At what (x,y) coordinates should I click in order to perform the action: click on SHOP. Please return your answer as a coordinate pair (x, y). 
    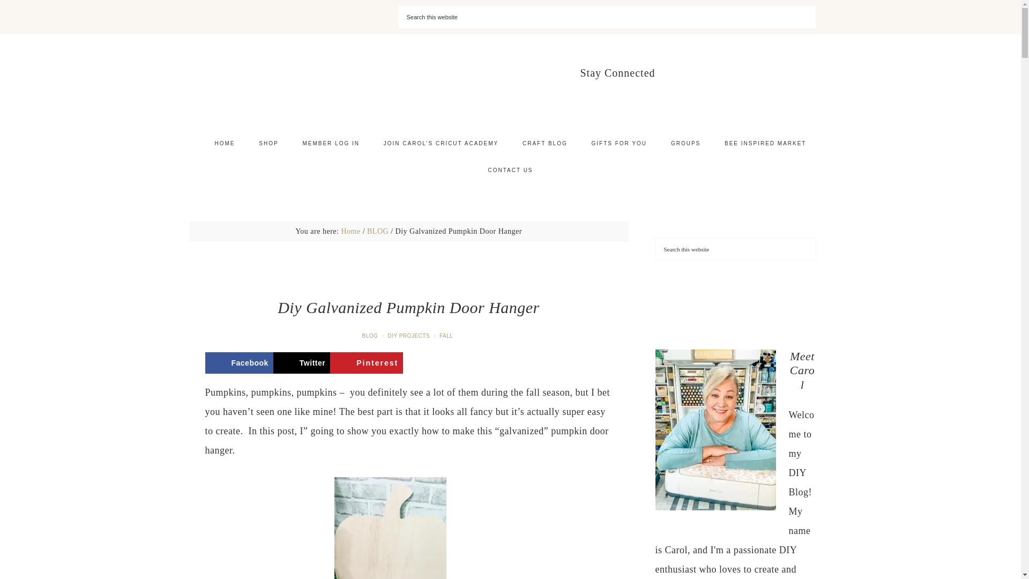
    Looking at the image, I should click on (268, 144).